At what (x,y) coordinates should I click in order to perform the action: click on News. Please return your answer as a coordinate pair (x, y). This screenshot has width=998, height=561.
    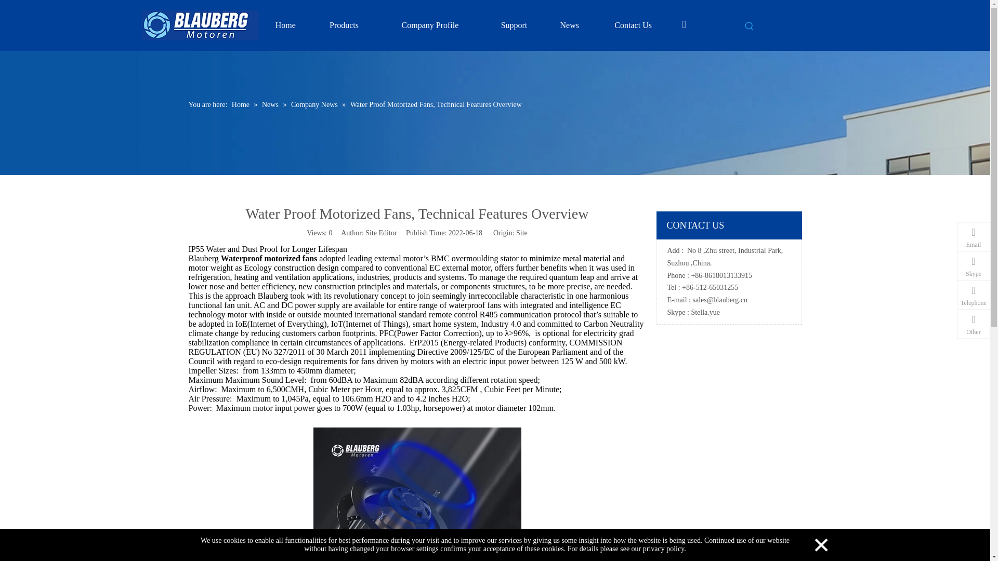
    Looking at the image, I should click on (570, 25).